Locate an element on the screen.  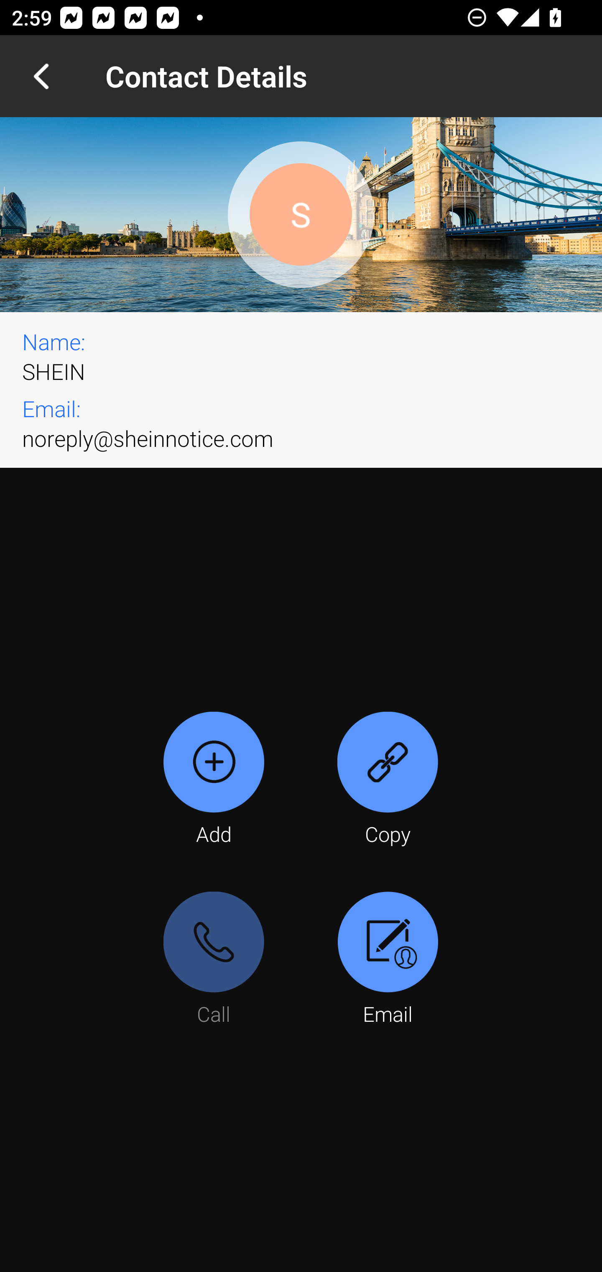
Call is located at coordinates (214, 960).